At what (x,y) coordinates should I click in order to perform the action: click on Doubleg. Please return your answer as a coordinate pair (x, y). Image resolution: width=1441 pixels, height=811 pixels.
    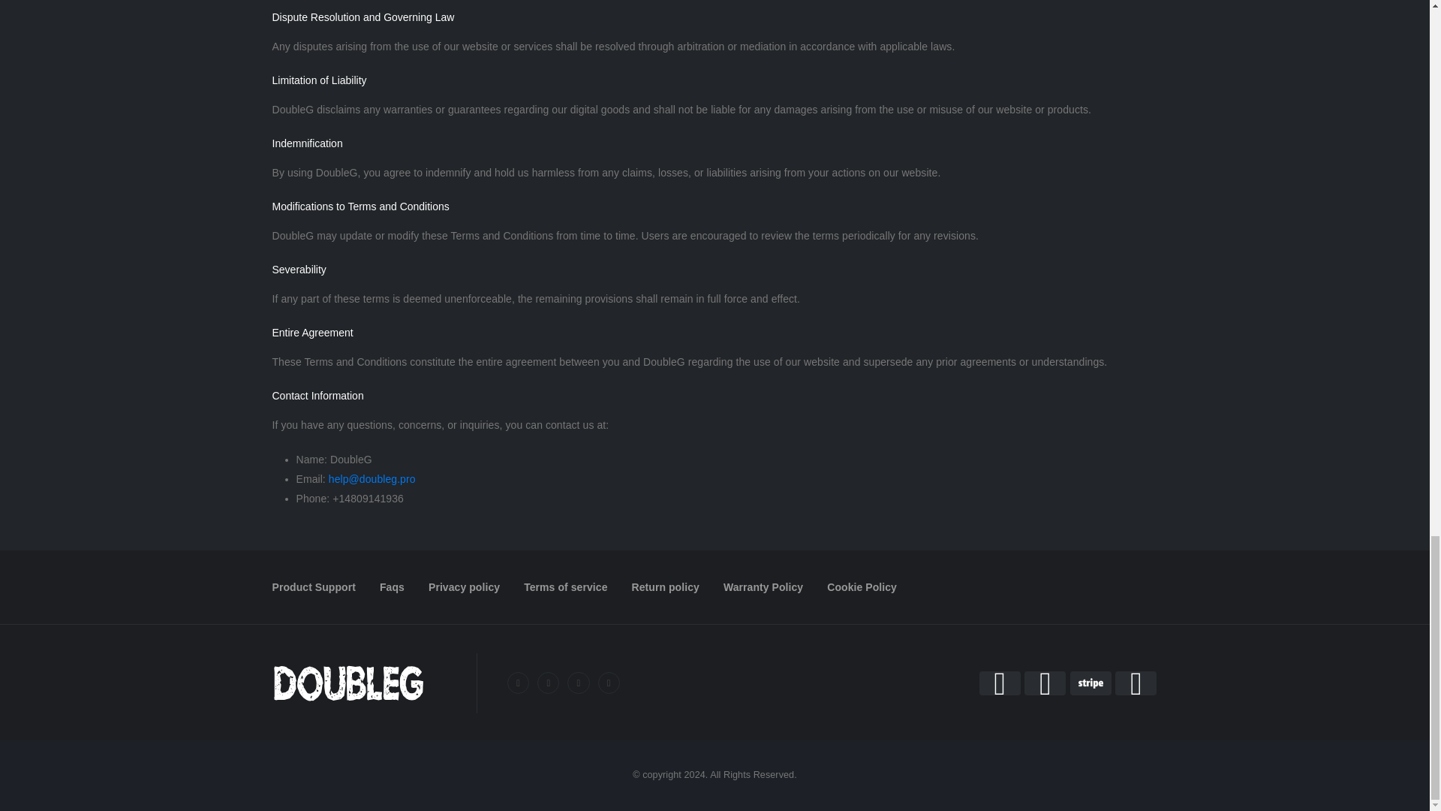
    Looking at the image, I should click on (347, 683).